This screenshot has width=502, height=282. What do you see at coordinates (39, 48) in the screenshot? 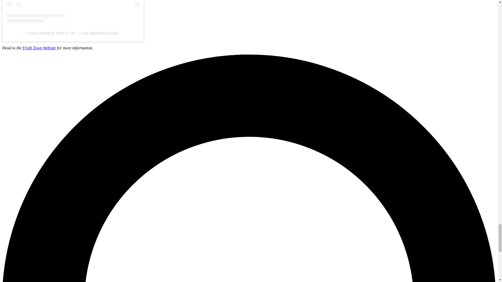
I see `Froth Town Website` at bounding box center [39, 48].